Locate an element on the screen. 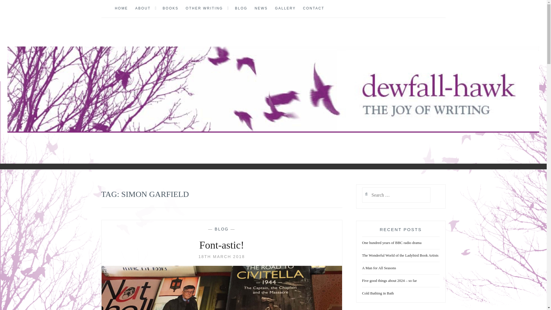  GALLERY is located at coordinates (285, 9).